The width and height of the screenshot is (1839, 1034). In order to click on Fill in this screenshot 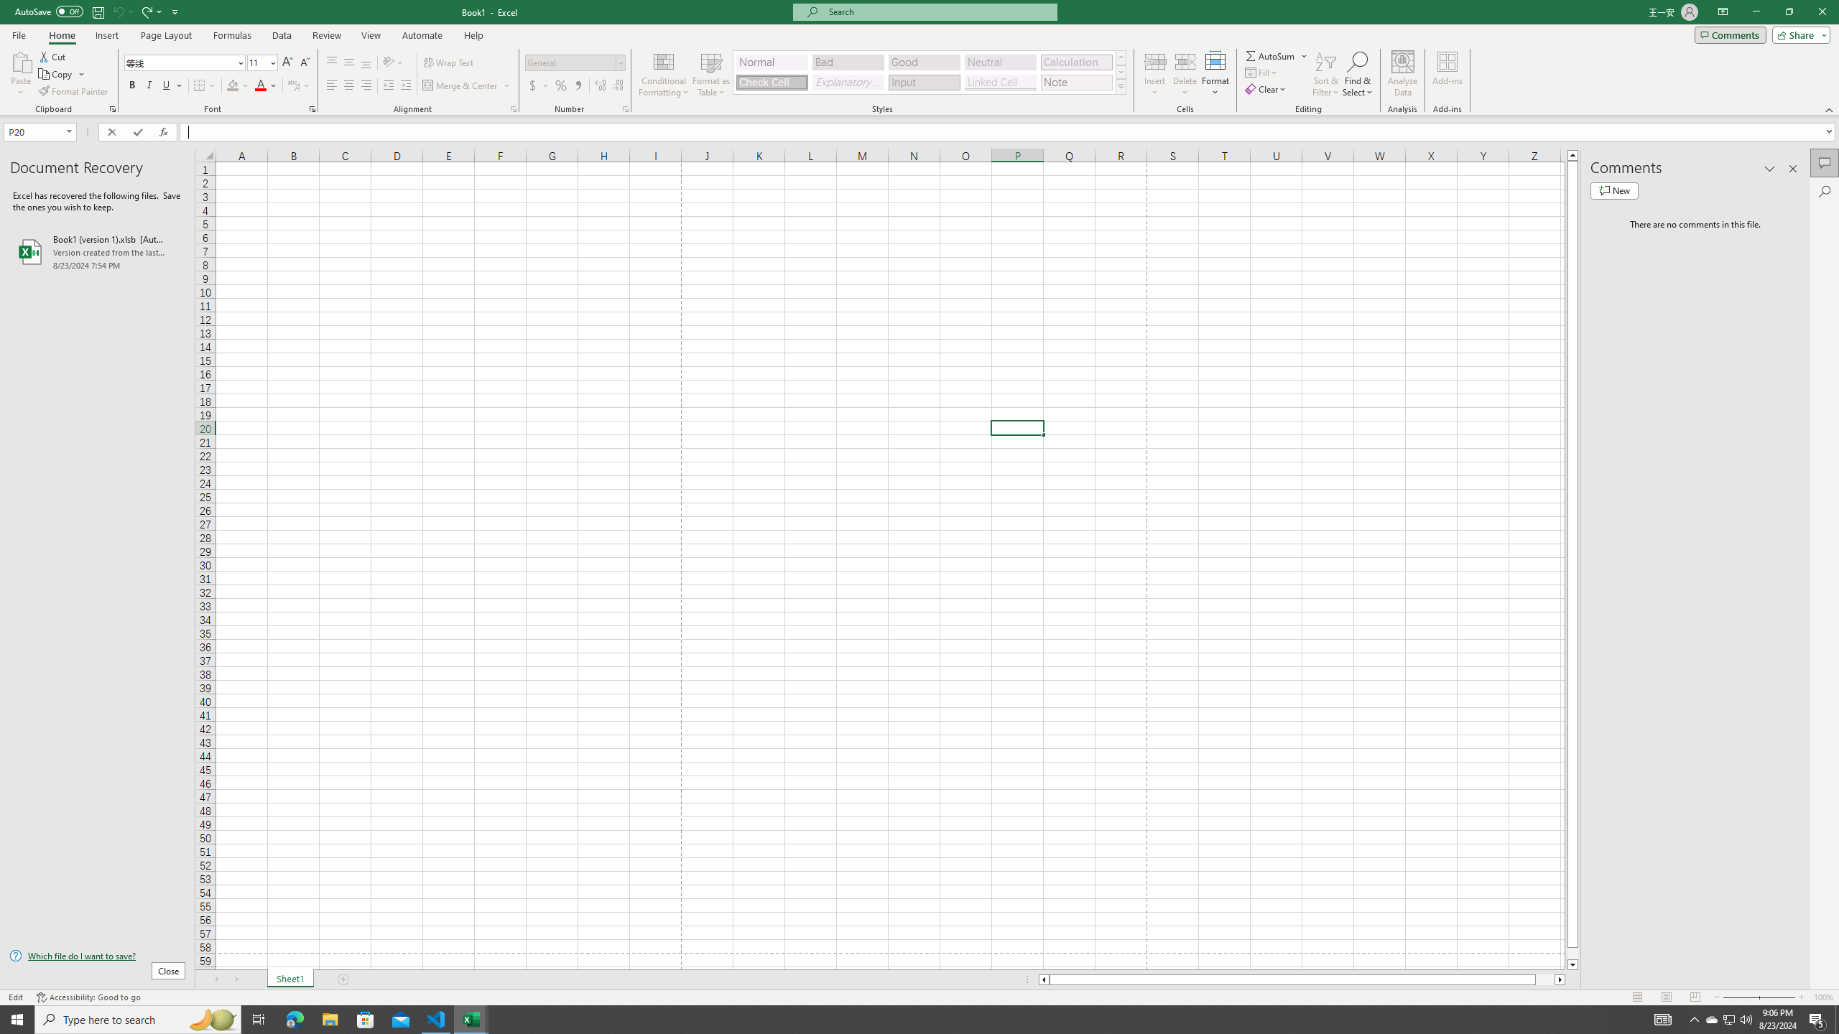, I will do `click(1262, 72)`.